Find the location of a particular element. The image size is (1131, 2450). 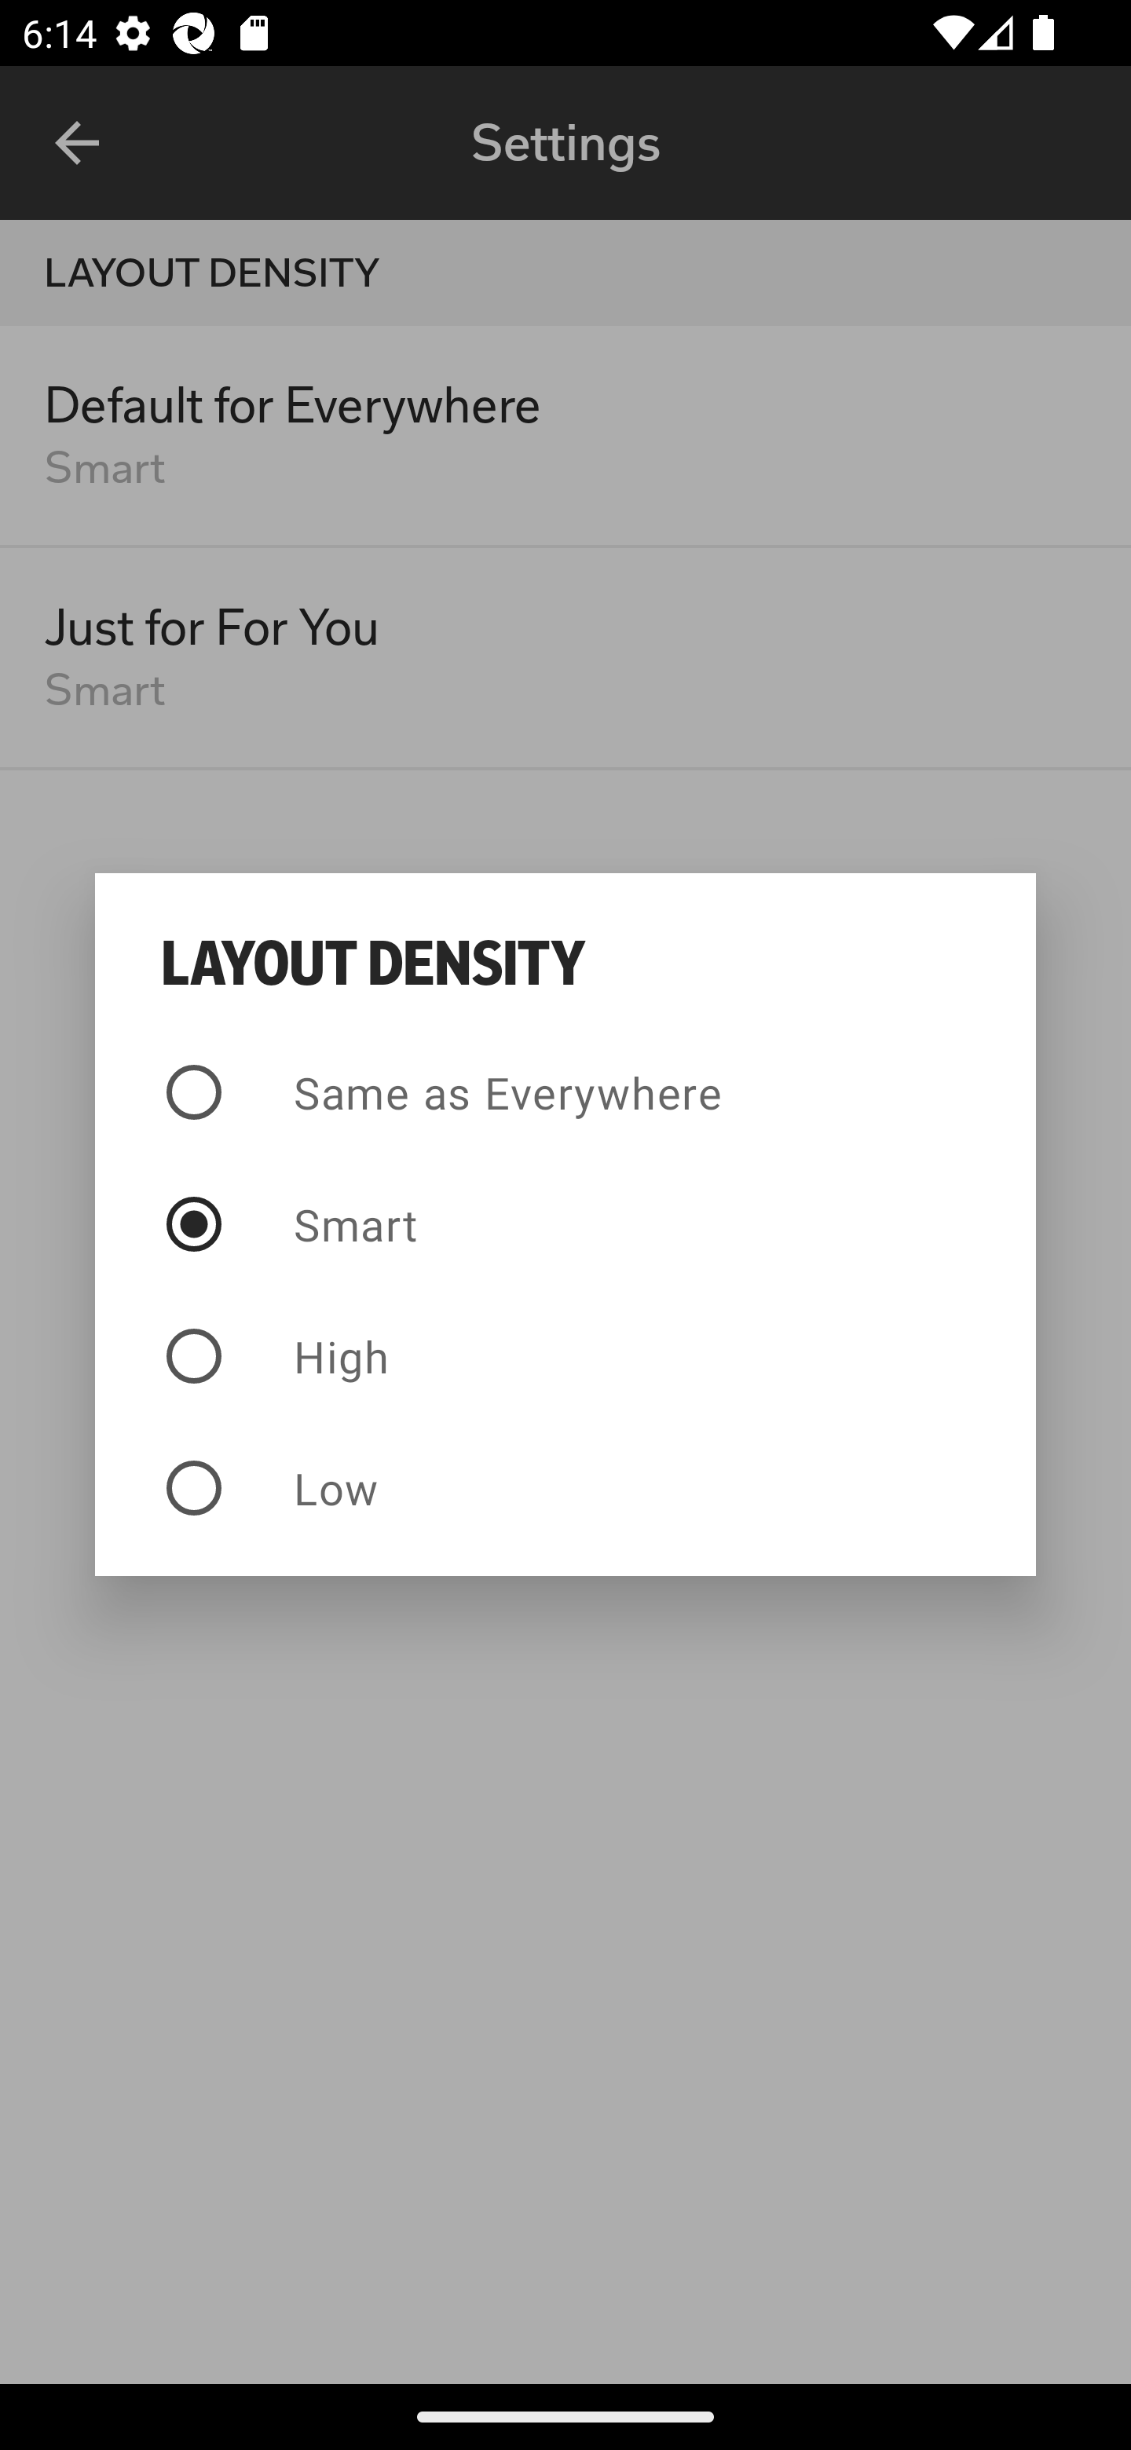

High is located at coordinates (565, 1355).